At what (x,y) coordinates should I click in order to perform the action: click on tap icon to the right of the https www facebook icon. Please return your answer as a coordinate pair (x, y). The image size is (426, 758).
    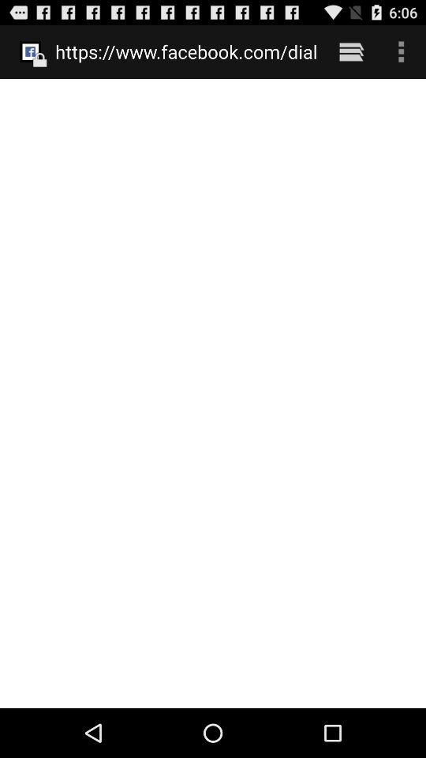
    Looking at the image, I should click on (350, 51).